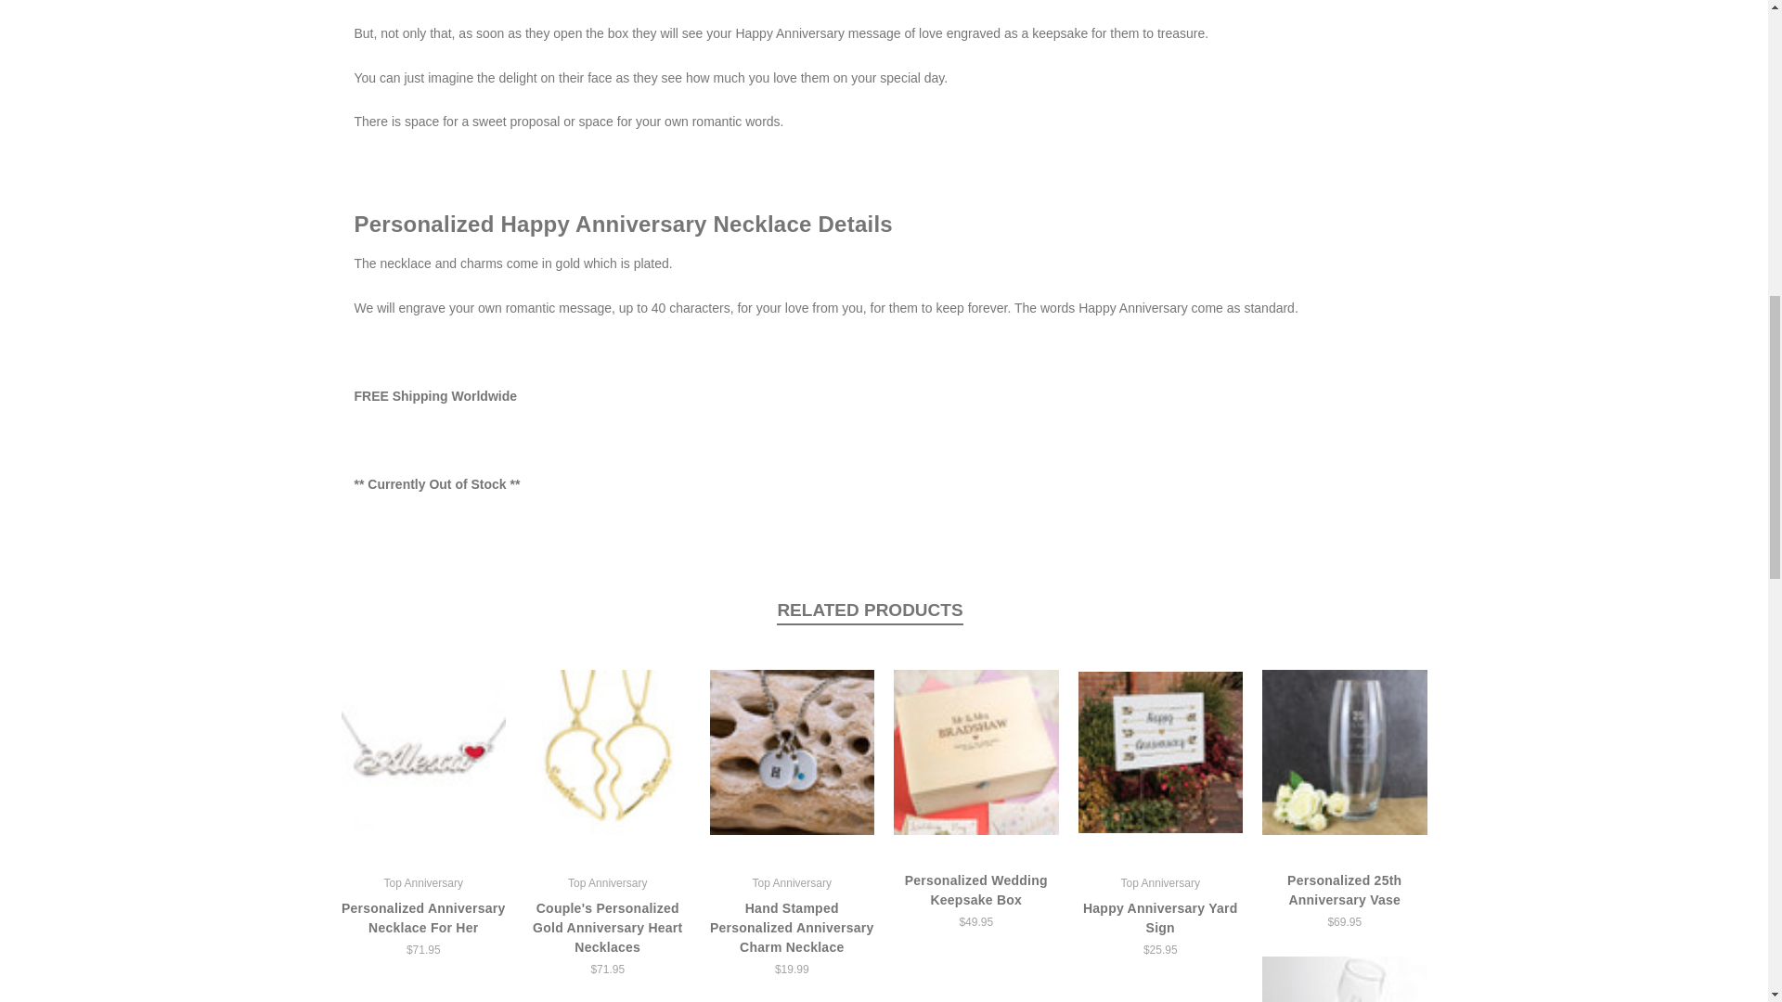  Describe the element at coordinates (423, 751) in the screenshot. I see `Personalized Anniversary necklace with her name` at that location.